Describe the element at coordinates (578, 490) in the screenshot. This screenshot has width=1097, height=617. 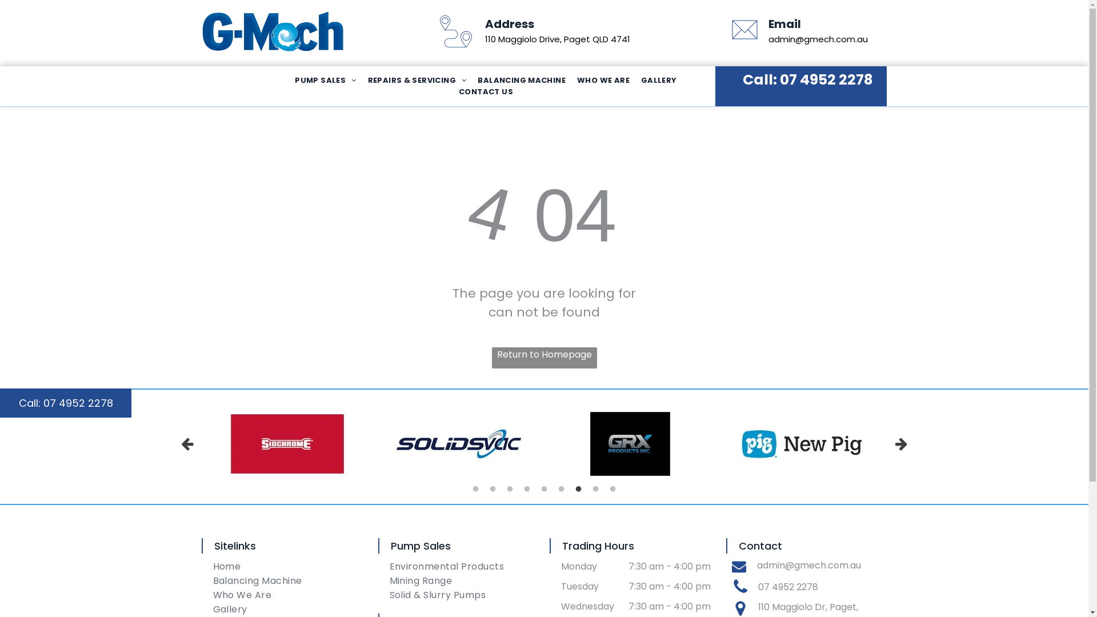
I see `7` at that location.